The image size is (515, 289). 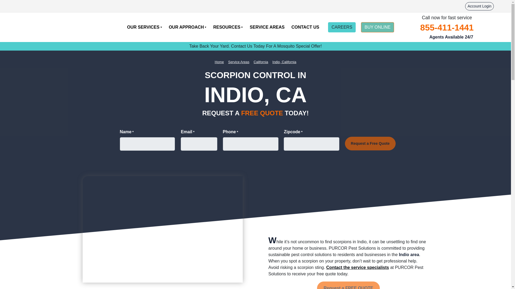 What do you see at coordinates (342, 27) in the screenshot?
I see `CAREERS` at bounding box center [342, 27].